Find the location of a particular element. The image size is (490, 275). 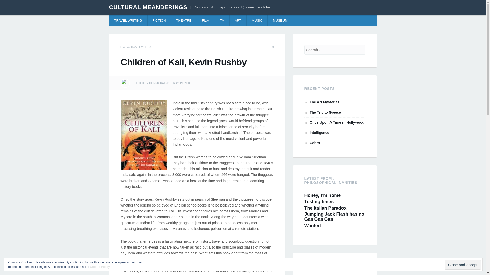

TRAVEL WRITING is located at coordinates (128, 20).